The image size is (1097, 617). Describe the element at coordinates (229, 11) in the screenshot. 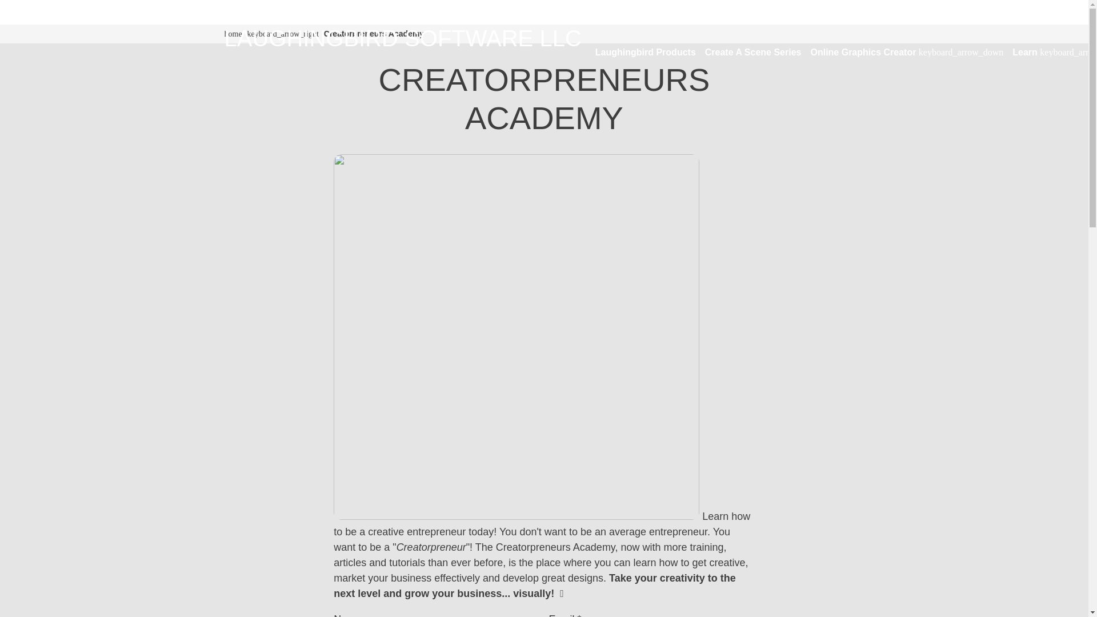

I see `Laughingbird Software LLC on Twitter` at that location.